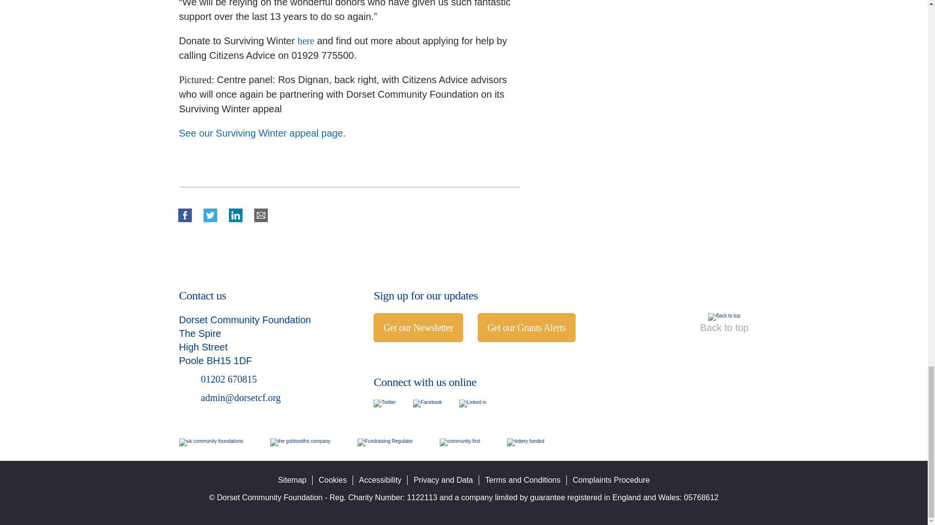  I want to click on Facebook, so click(184, 215).